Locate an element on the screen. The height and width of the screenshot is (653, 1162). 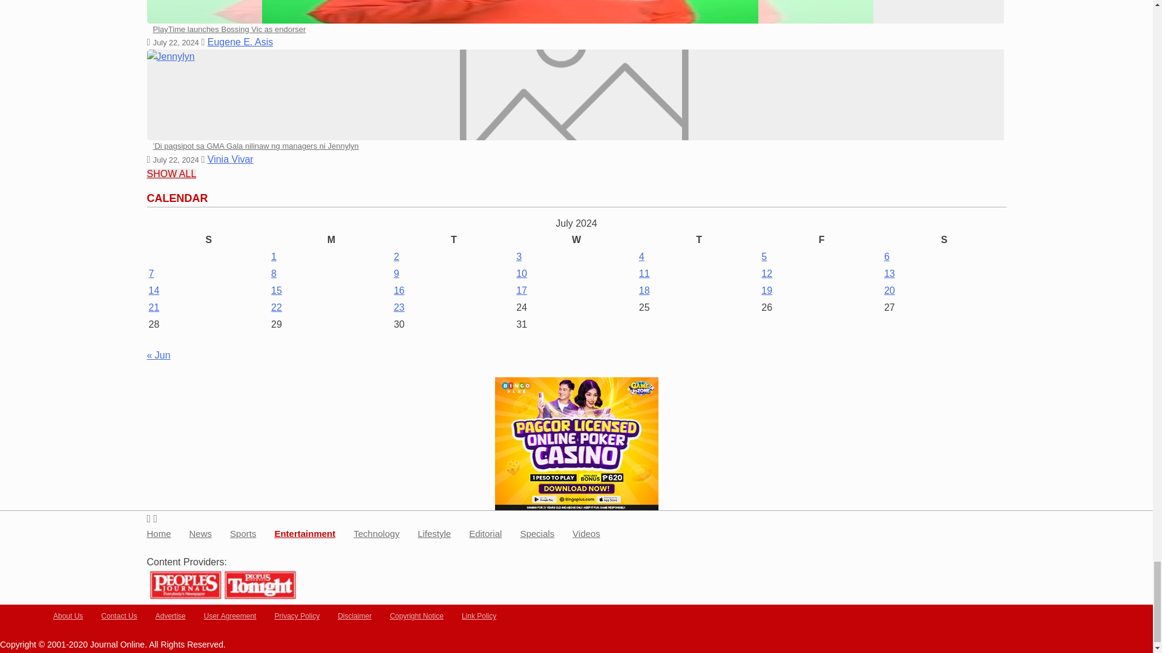
Monday is located at coordinates (332, 240).